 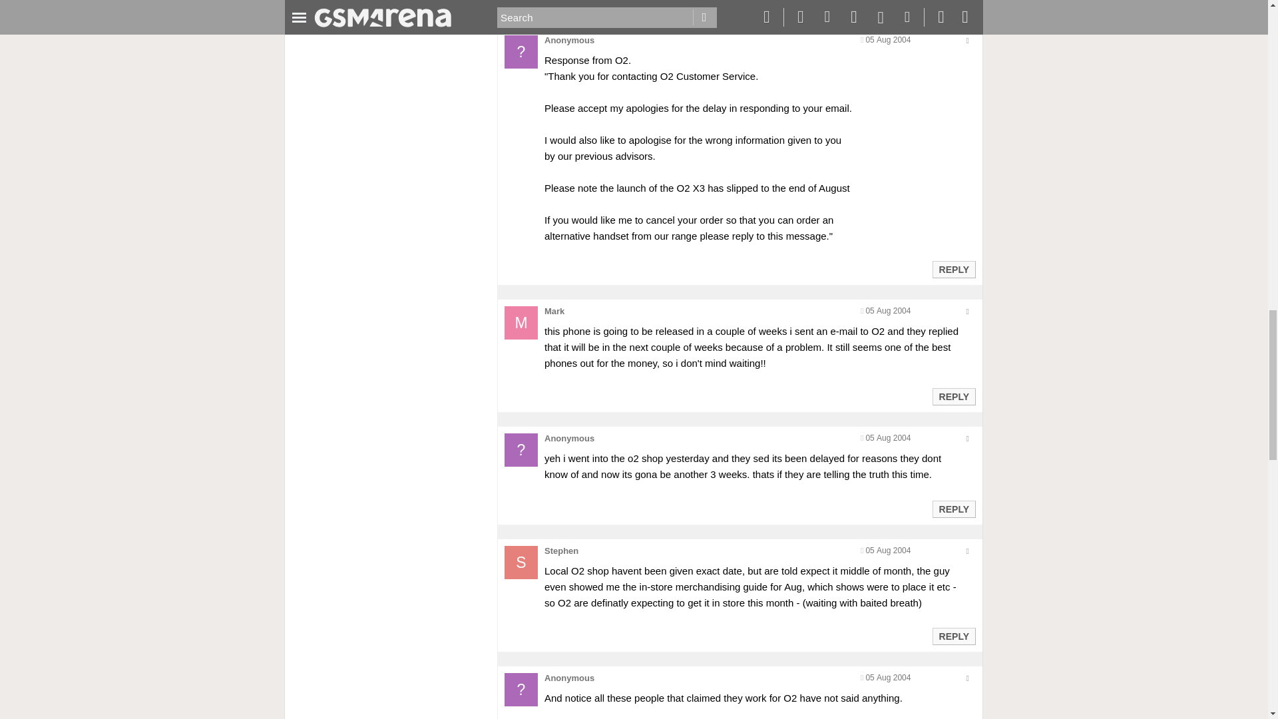 I want to click on Reply to this post, so click(x=953, y=636).